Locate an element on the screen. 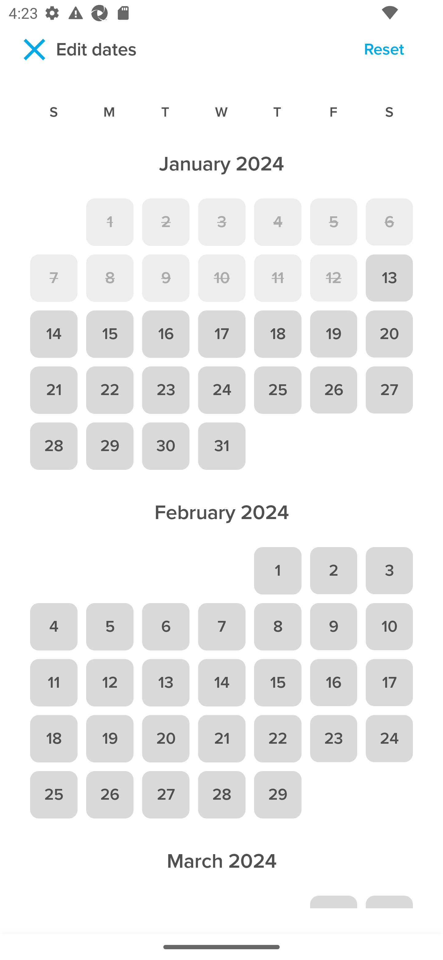 The height and width of the screenshot is (960, 443). 10 is located at coordinates (389, 627).